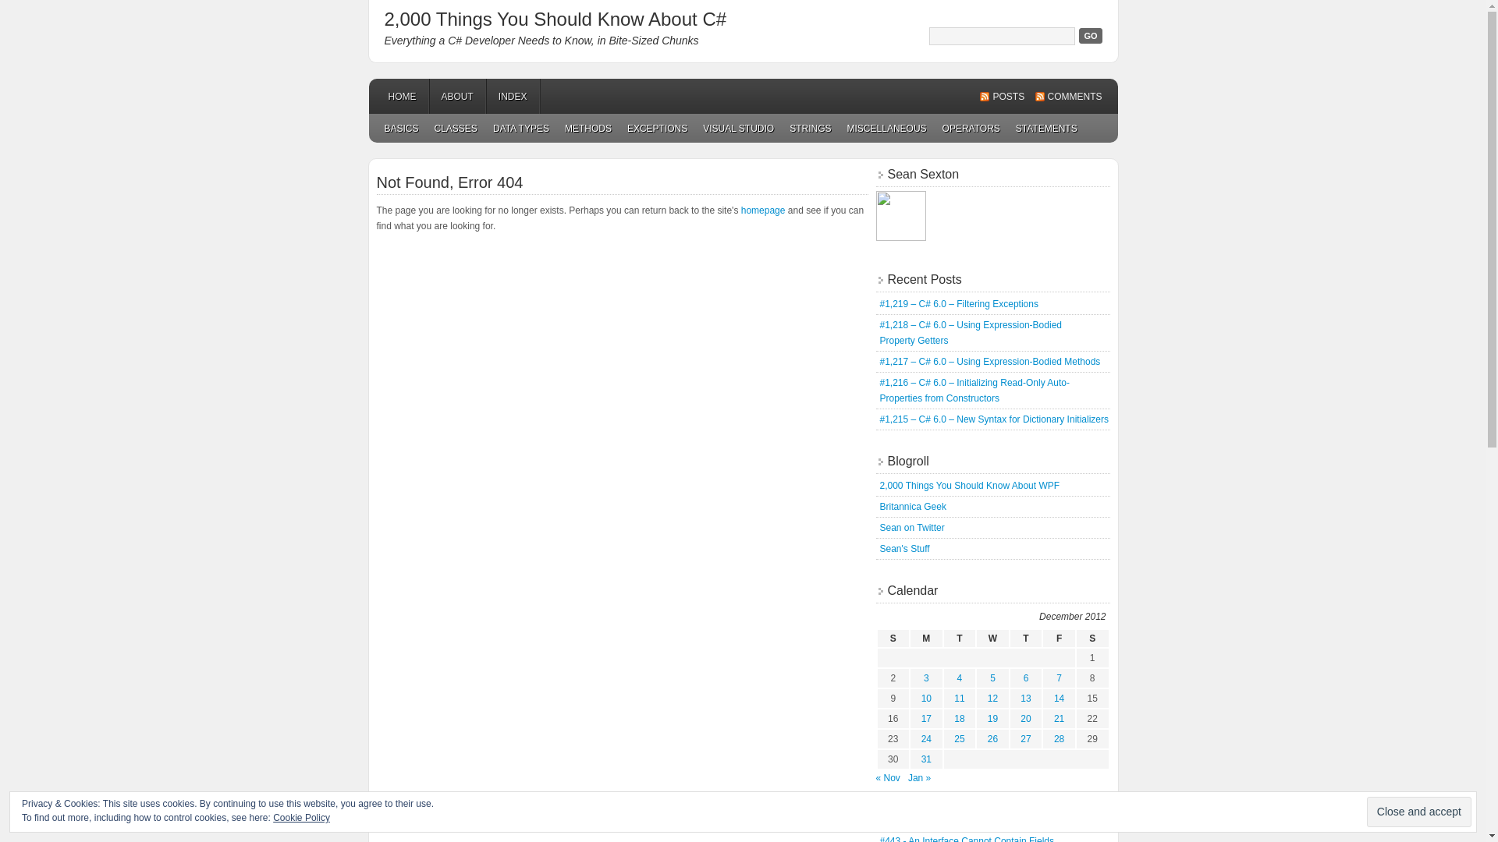  I want to click on 2,000 Things You Should Know About C#, so click(555, 19).